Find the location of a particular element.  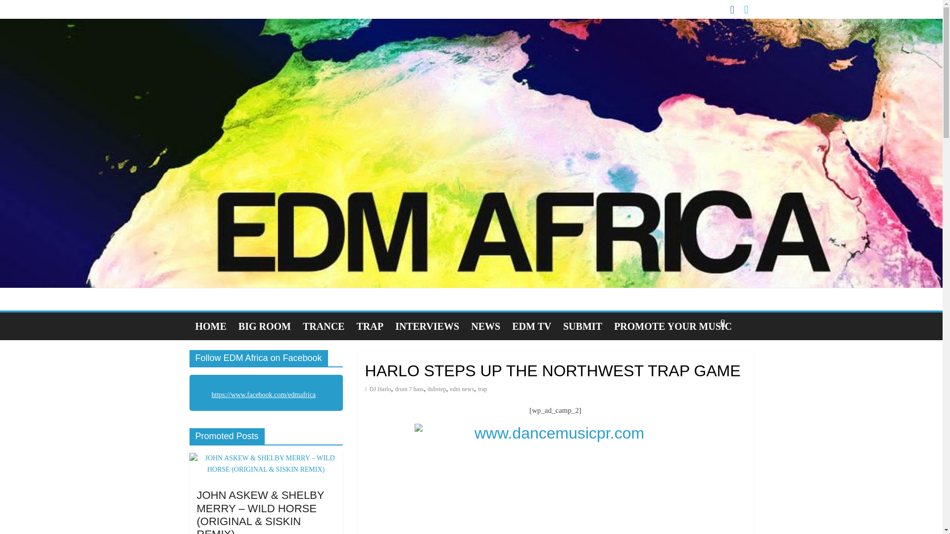

BIG ROOM is located at coordinates (264, 326).